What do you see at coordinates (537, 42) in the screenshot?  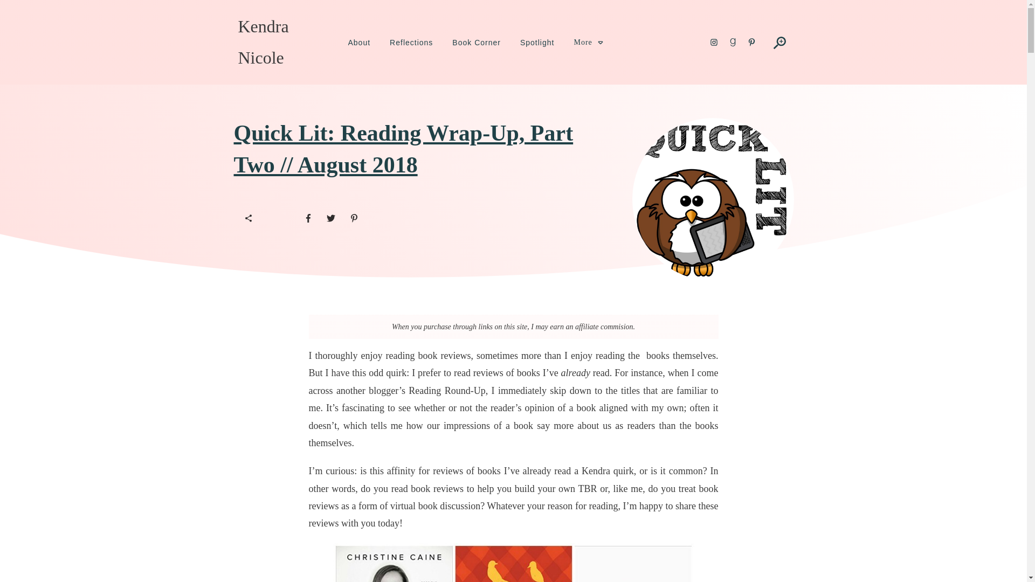 I see `Spotlight` at bounding box center [537, 42].